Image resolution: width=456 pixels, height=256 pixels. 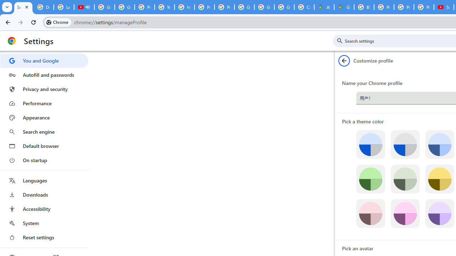 What do you see at coordinates (44, 89) in the screenshot?
I see `Privacy and security` at bounding box center [44, 89].